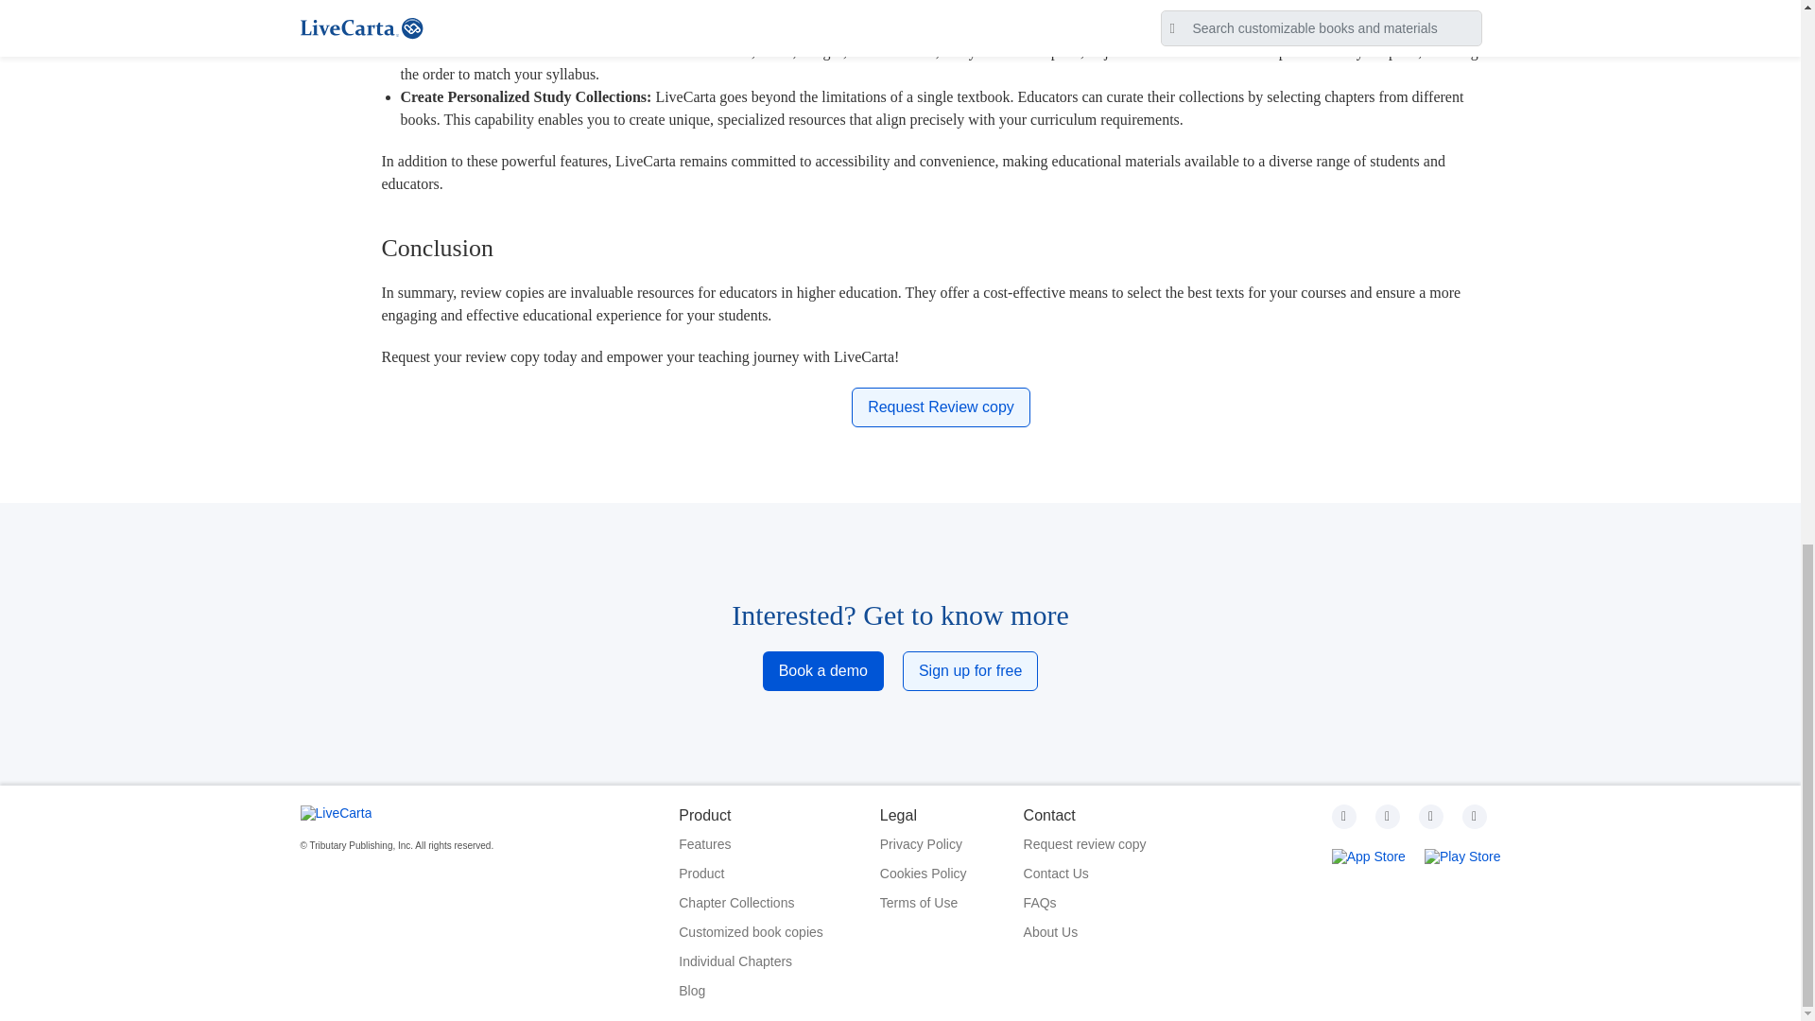 This screenshot has height=1021, width=1815. What do you see at coordinates (751, 932) in the screenshot?
I see `Customized book copies` at bounding box center [751, 932].